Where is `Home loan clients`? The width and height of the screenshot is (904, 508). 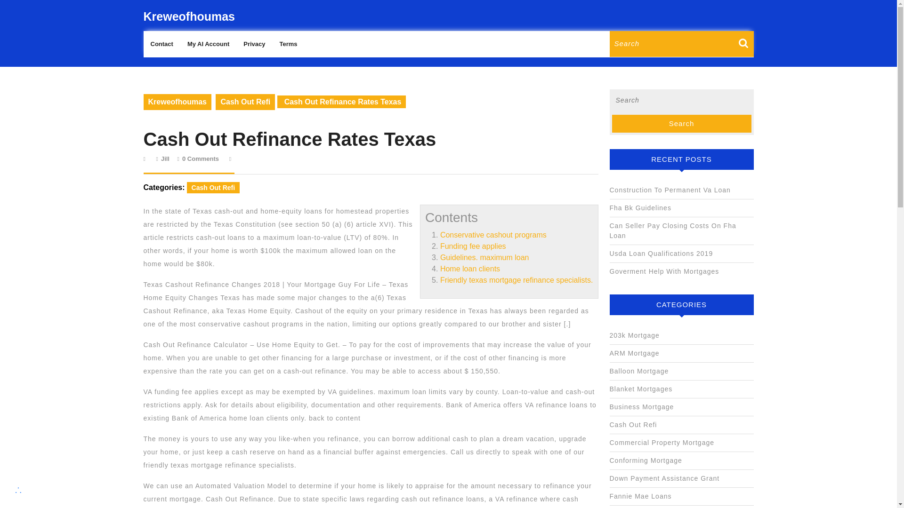 Home loan clients is located at coordinates (470, 268).